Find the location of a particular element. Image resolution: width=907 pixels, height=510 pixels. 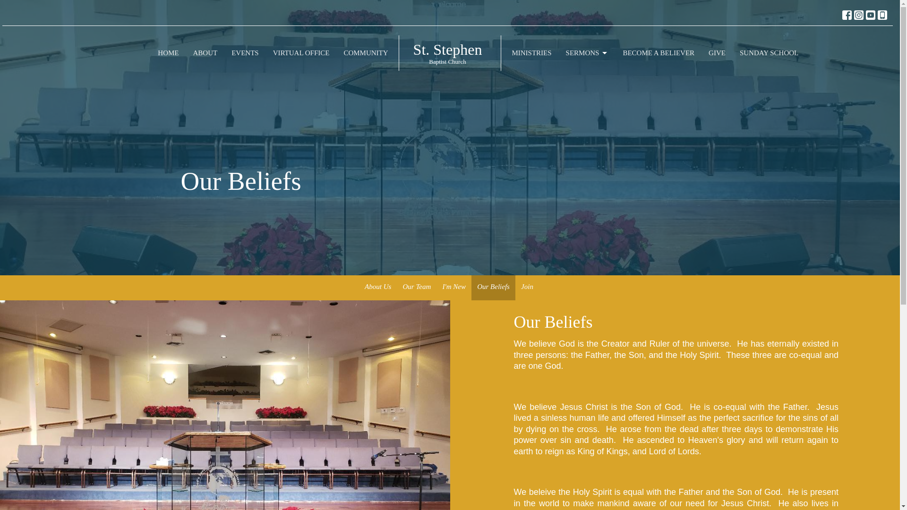

SUNDAY SCHOOL is located at coordinates (769, 53).